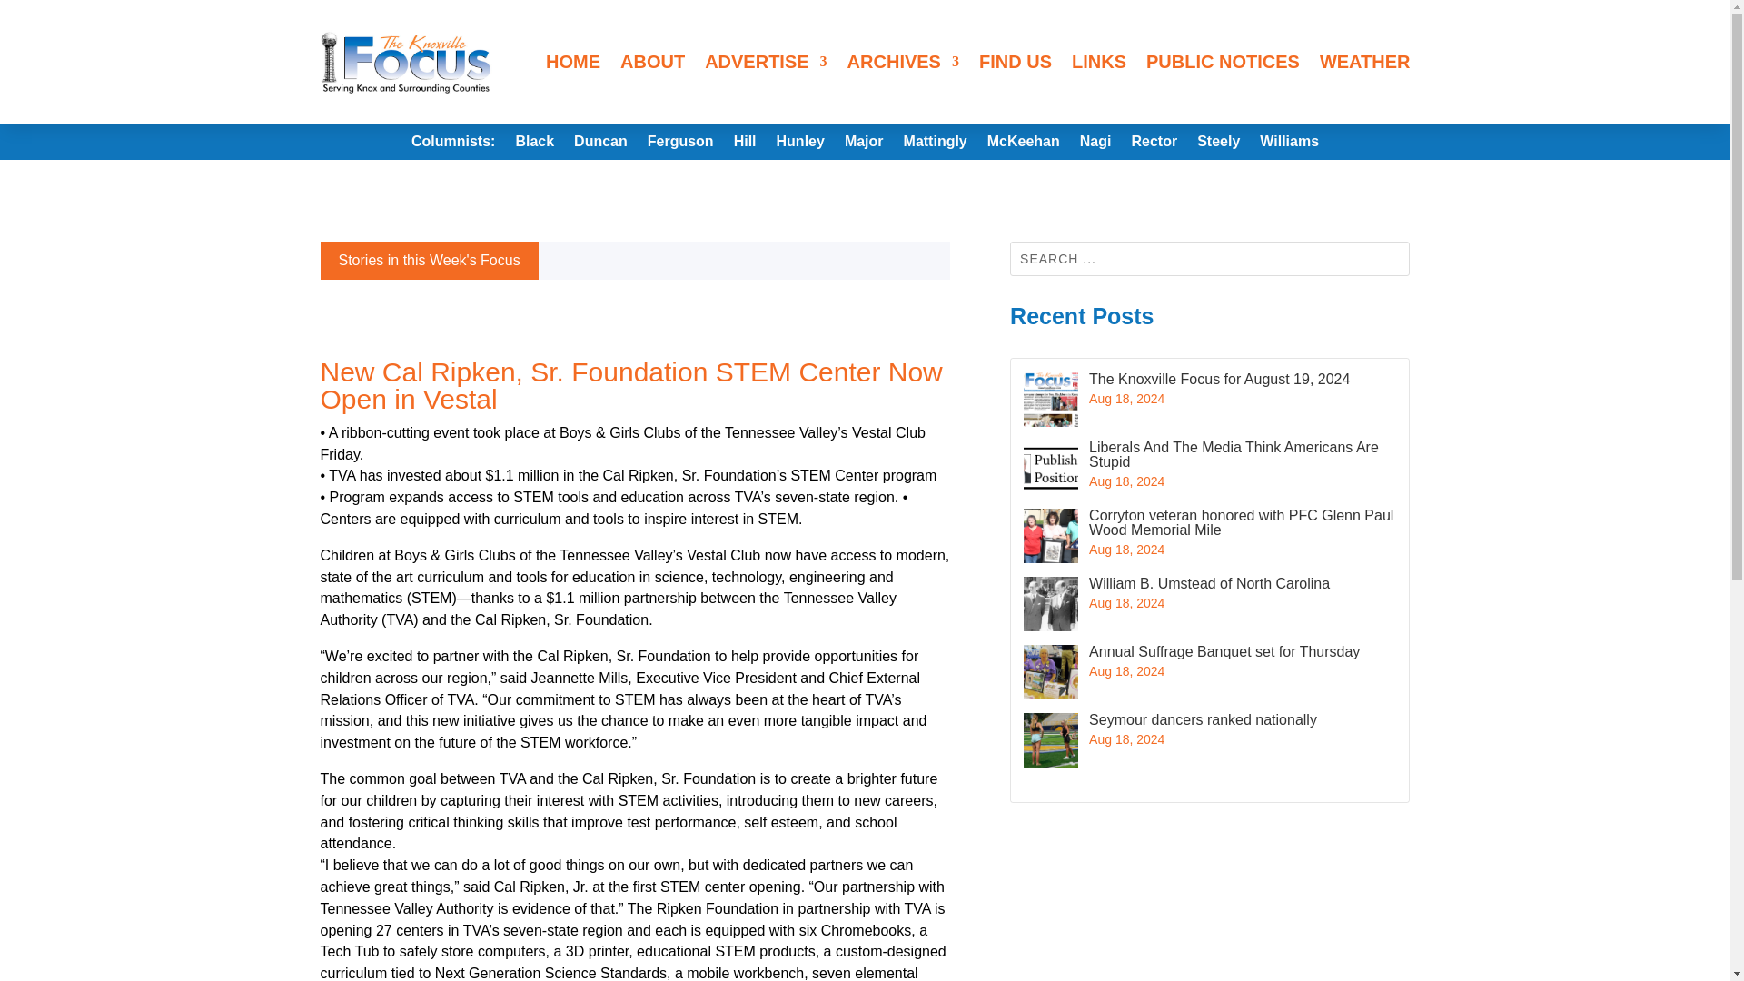  What do you see at coordinates (903, 62) in the screenshot?
I see `ARCHIVES` at bounding box center [903, 62].